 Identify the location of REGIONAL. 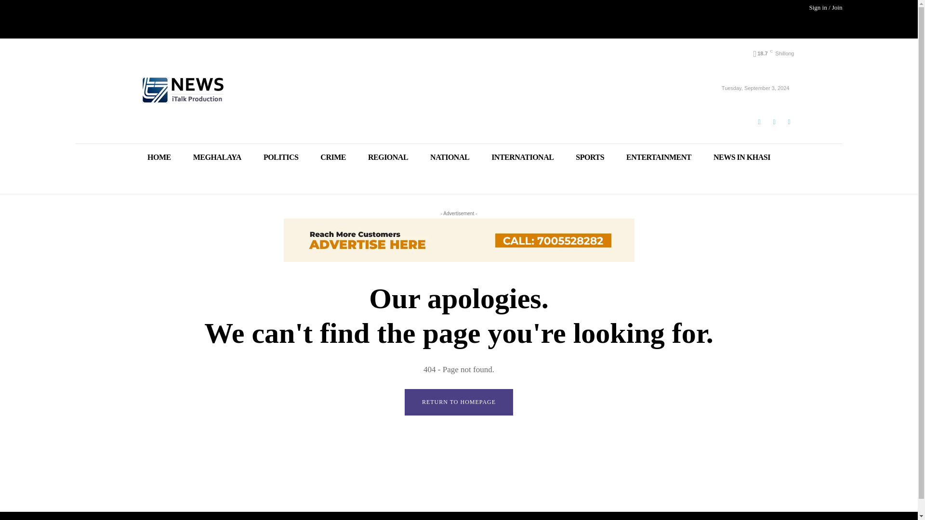
(388, 157).